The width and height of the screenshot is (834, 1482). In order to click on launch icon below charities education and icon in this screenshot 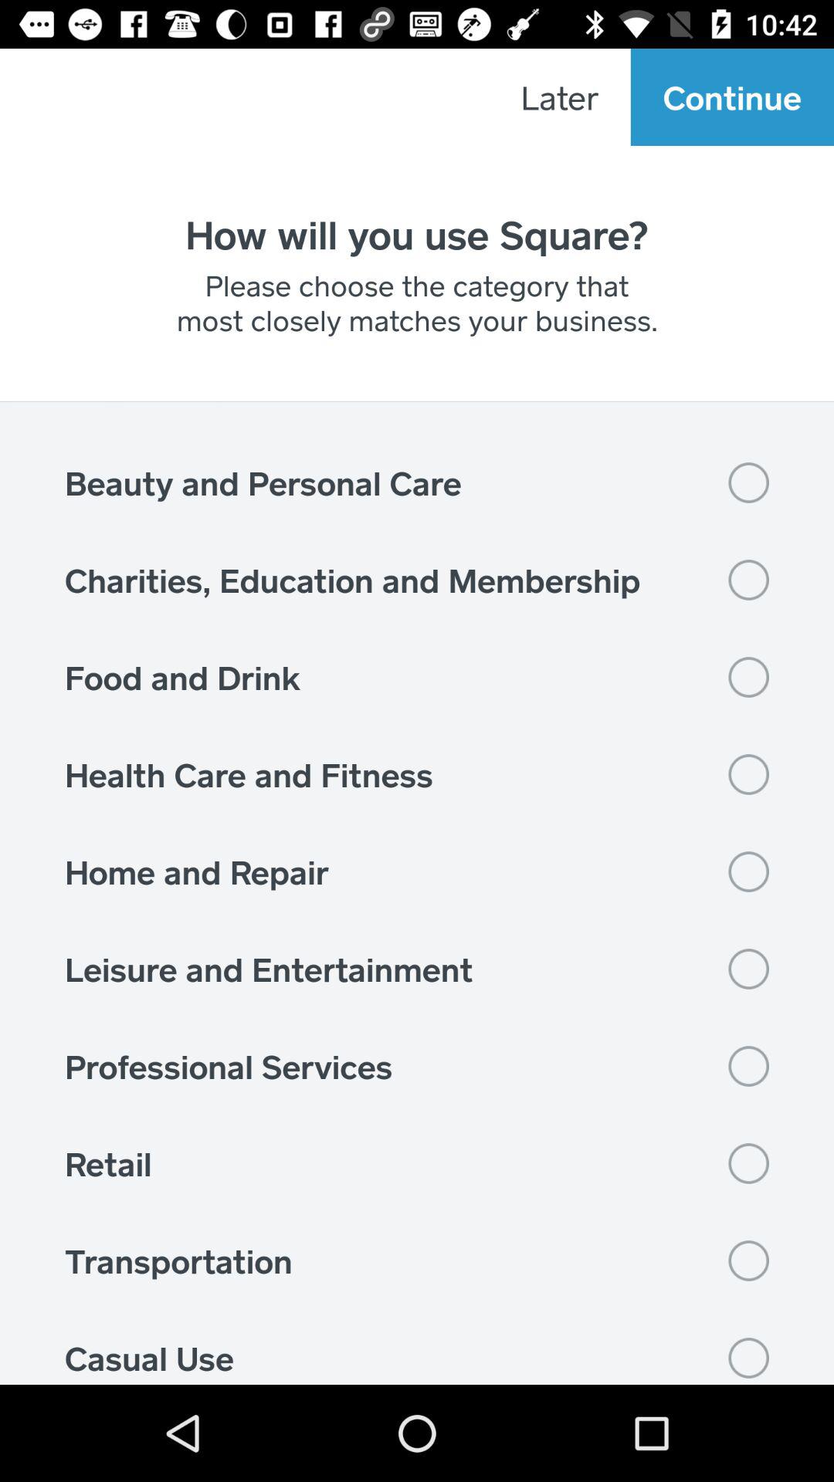, I will do `click(417, 677)`.